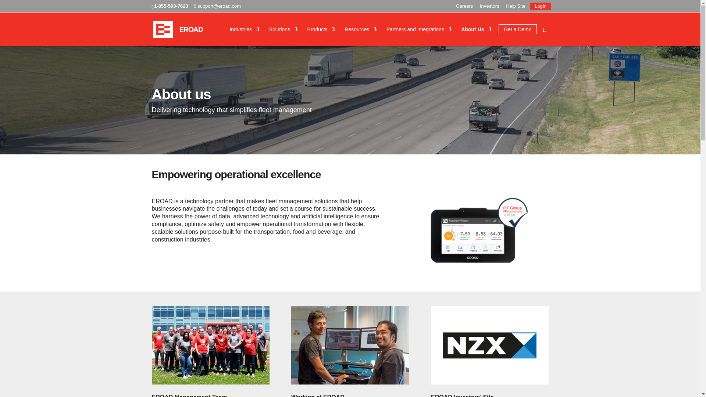  What do you see at coordinates (244, 37) in the screenshot?
I see `Industries` at bounding box center [244, 37].